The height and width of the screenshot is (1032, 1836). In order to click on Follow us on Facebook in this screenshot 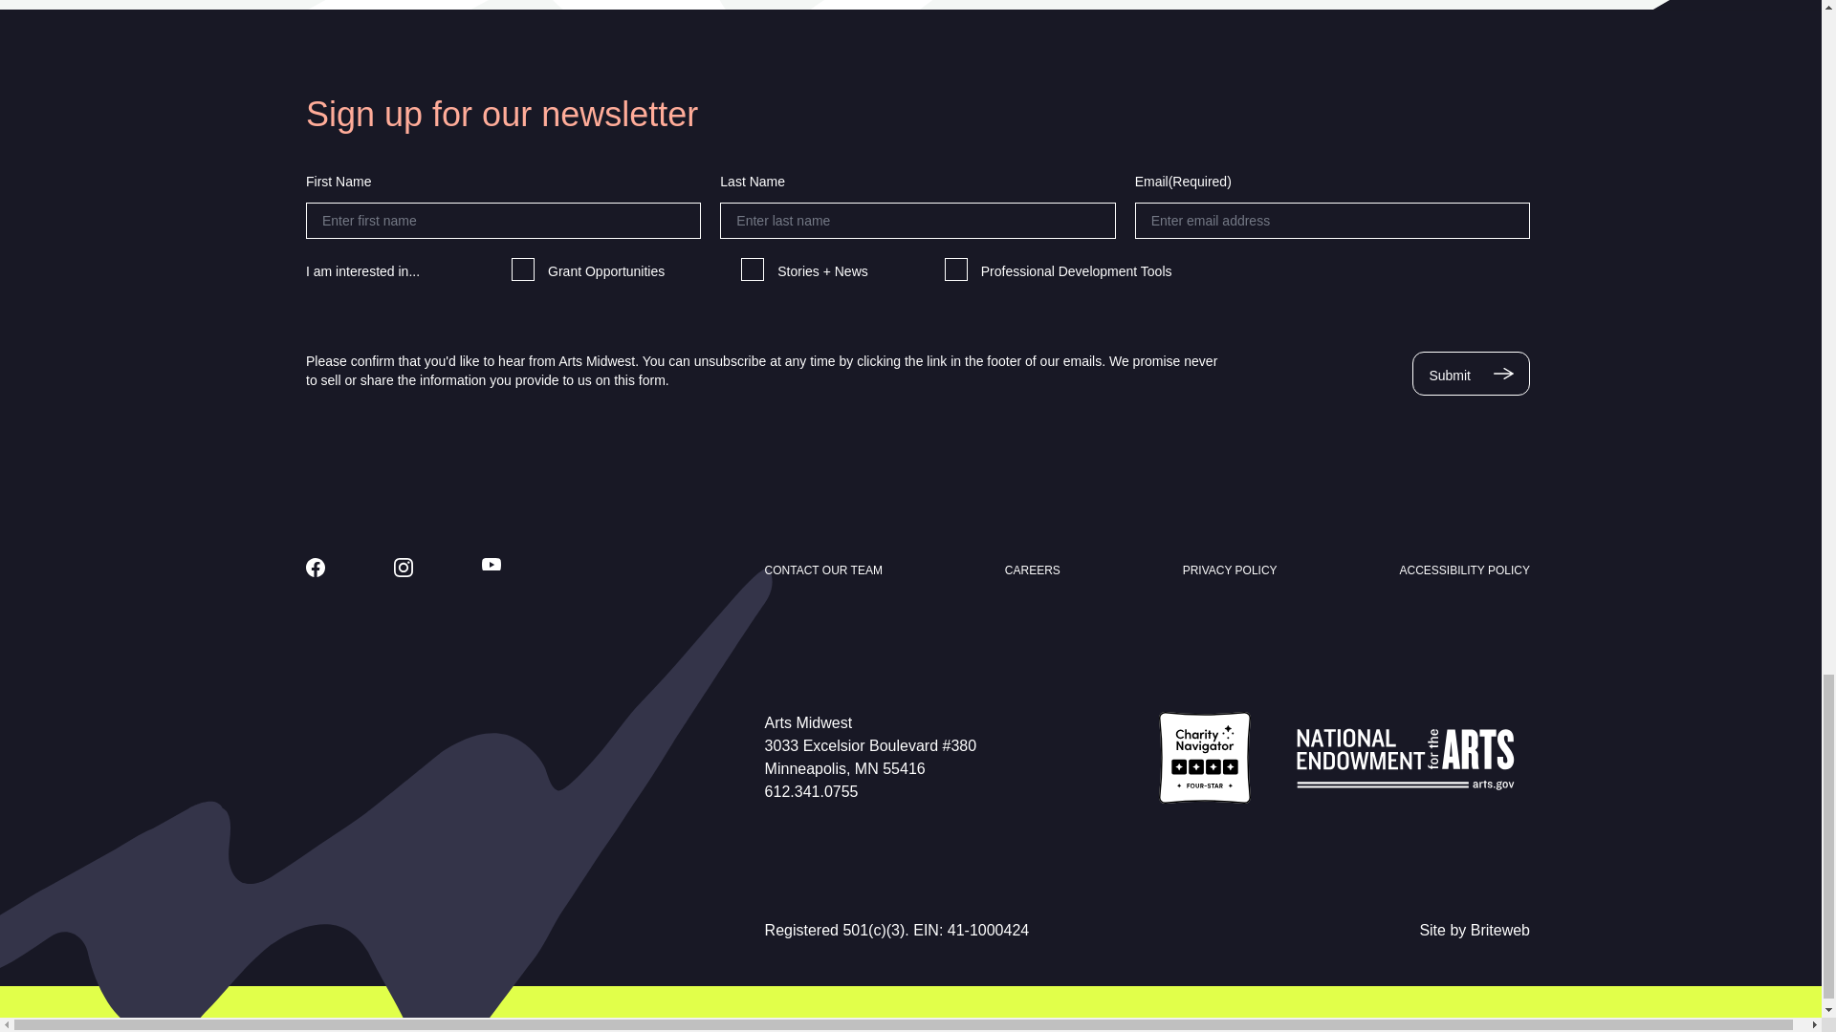, I will do `click(316, 568)`.